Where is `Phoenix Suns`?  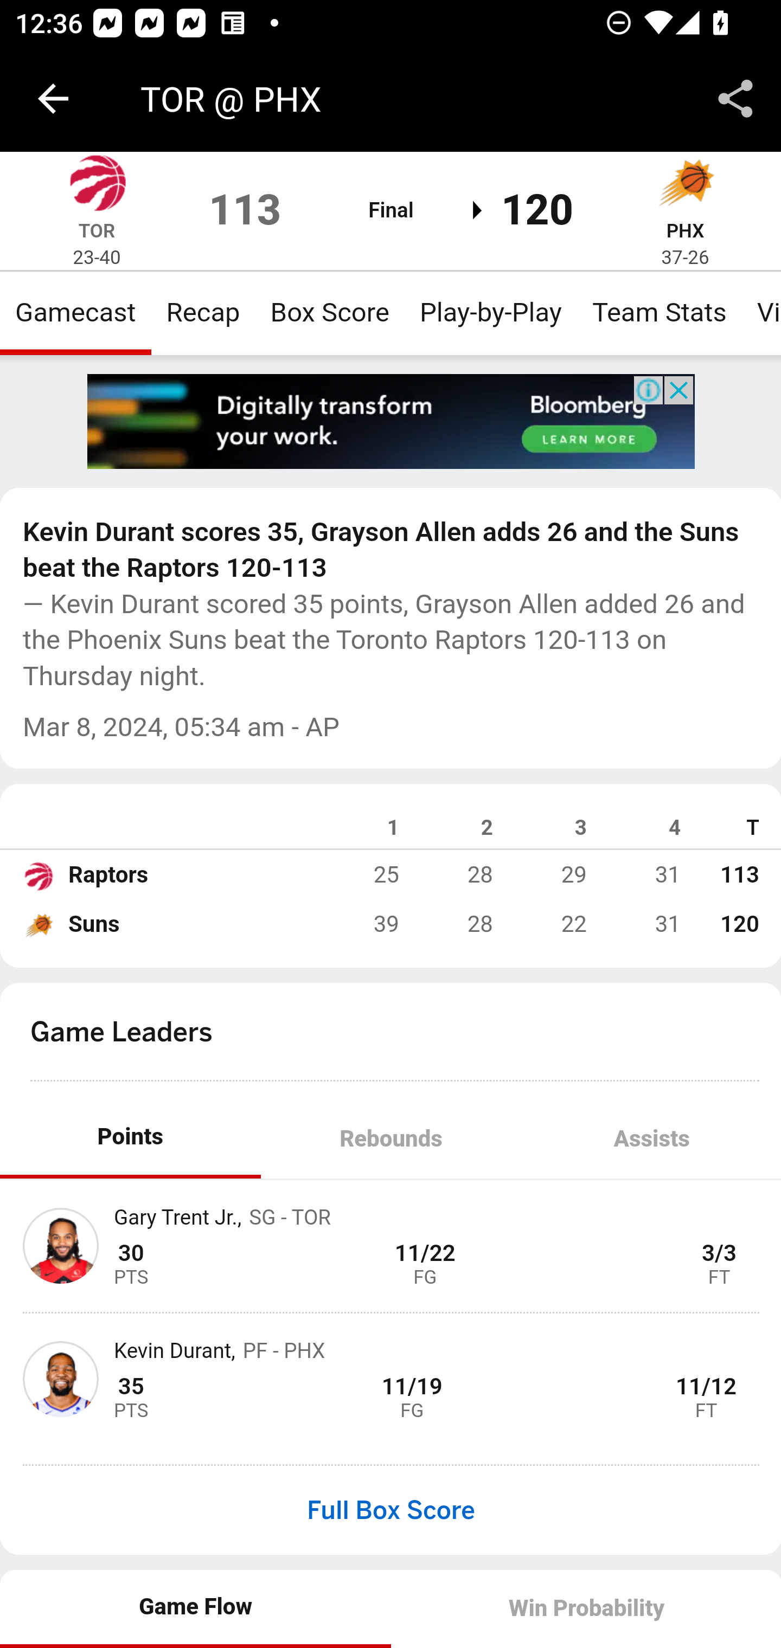
Phoenix Suns is located at coordinates (38, 924).